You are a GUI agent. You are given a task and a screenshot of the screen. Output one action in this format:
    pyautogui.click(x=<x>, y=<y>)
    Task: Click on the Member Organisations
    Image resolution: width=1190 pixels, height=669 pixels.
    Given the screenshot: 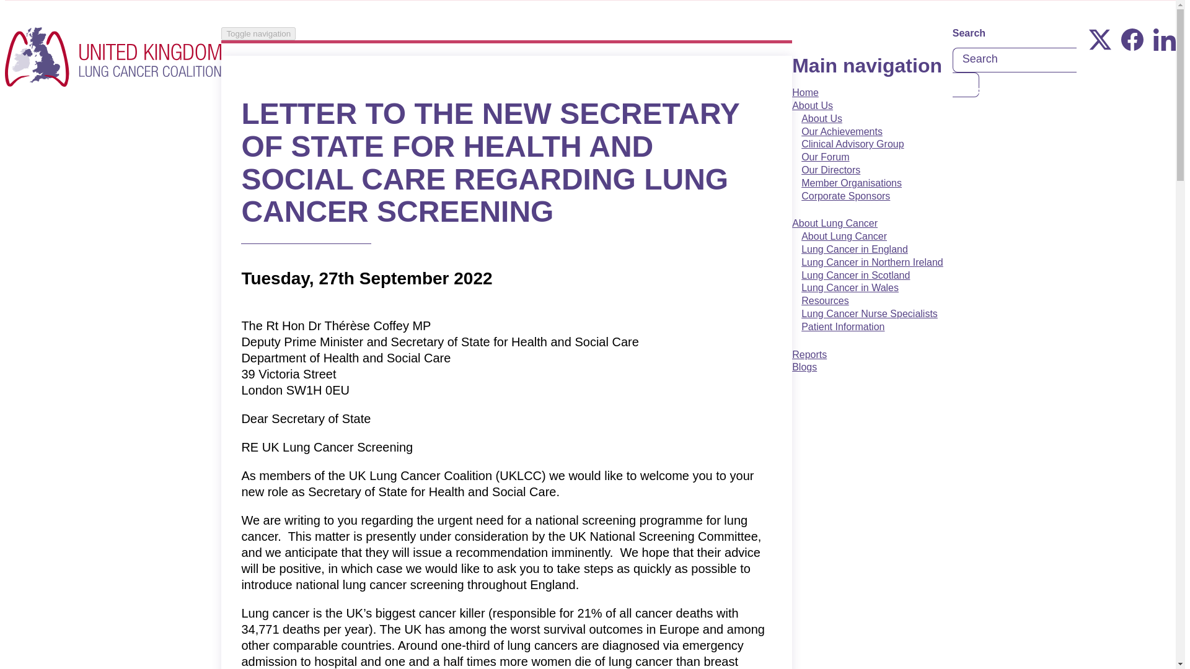 What is the action you would take?
    pyautogui.click(x=852, y=183)
    